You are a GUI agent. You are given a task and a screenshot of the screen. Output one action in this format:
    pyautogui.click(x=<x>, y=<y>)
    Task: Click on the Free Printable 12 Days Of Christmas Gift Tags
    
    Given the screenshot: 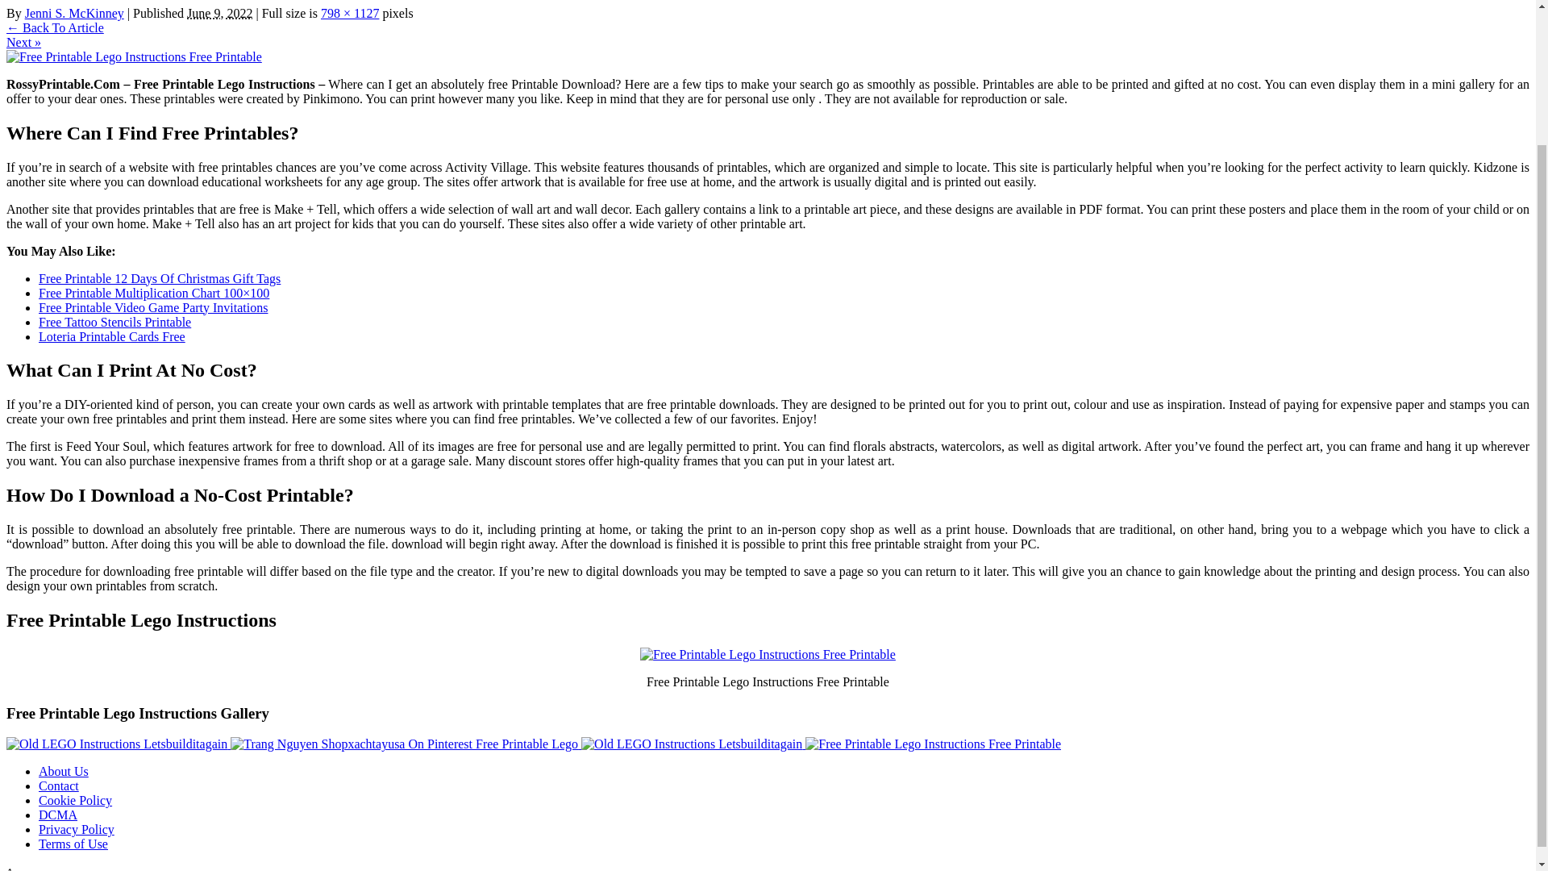 What is the action you would take?
    pyautogui.click(x=160, y=277)
    